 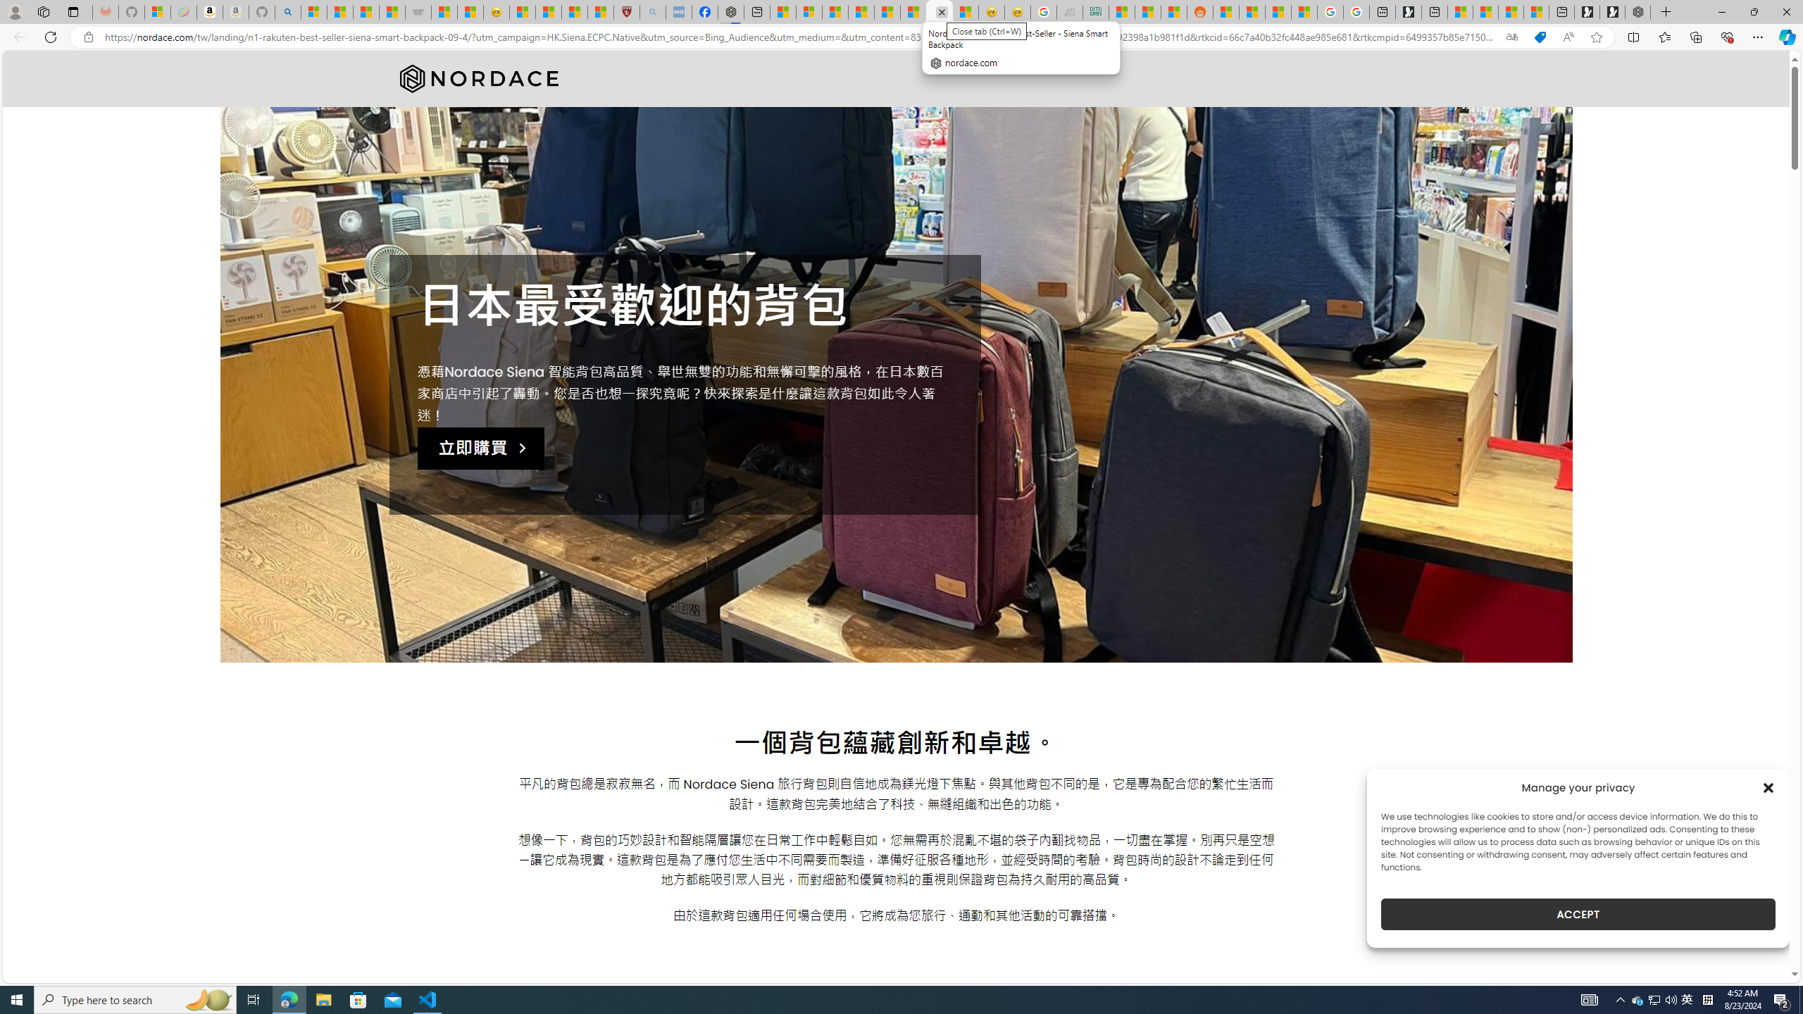 I want to click on 12 Popular Science Lies that Must be Corrected, so click(x=601, y=12).